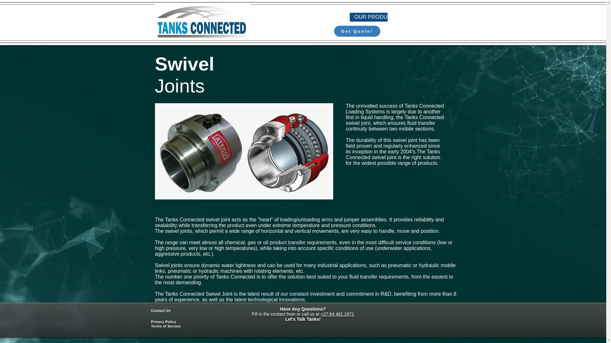 This screenshot has height=343, width=611. I want to click on HOME, so click(311, 17).